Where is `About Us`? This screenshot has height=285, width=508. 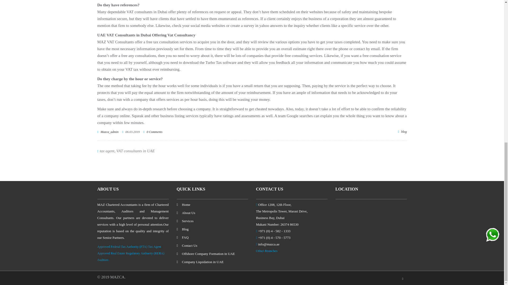 About Us is located at coordinates (186, 213).